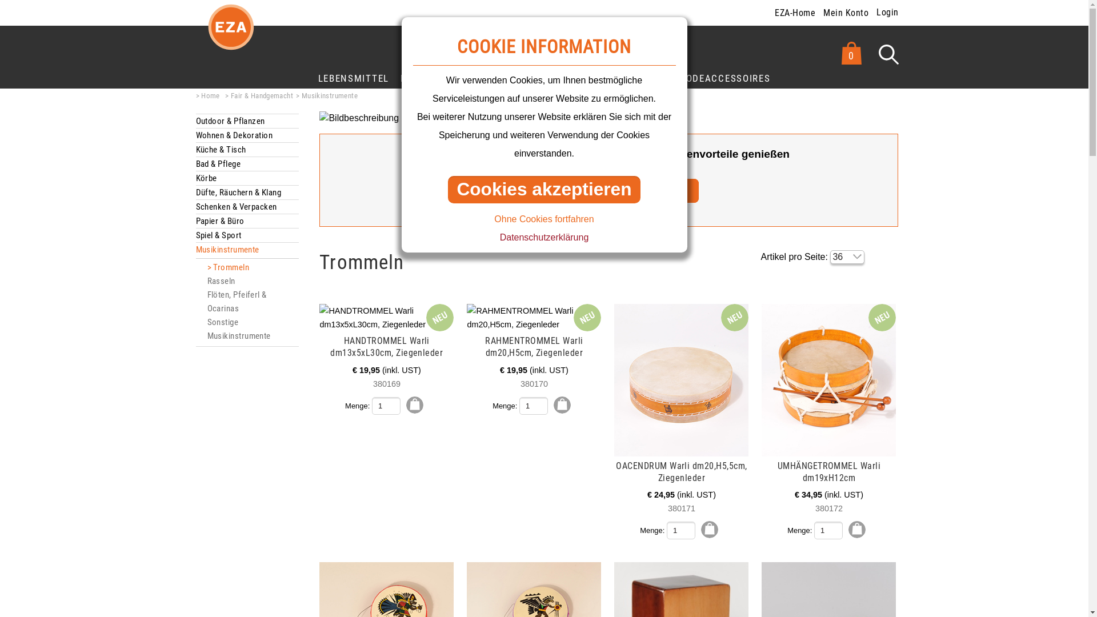 This screenshot has height=617, width=1097. Describe the element at coordinates (560, 191) in the screenshot. I see `  Anmelden  ` at that location.